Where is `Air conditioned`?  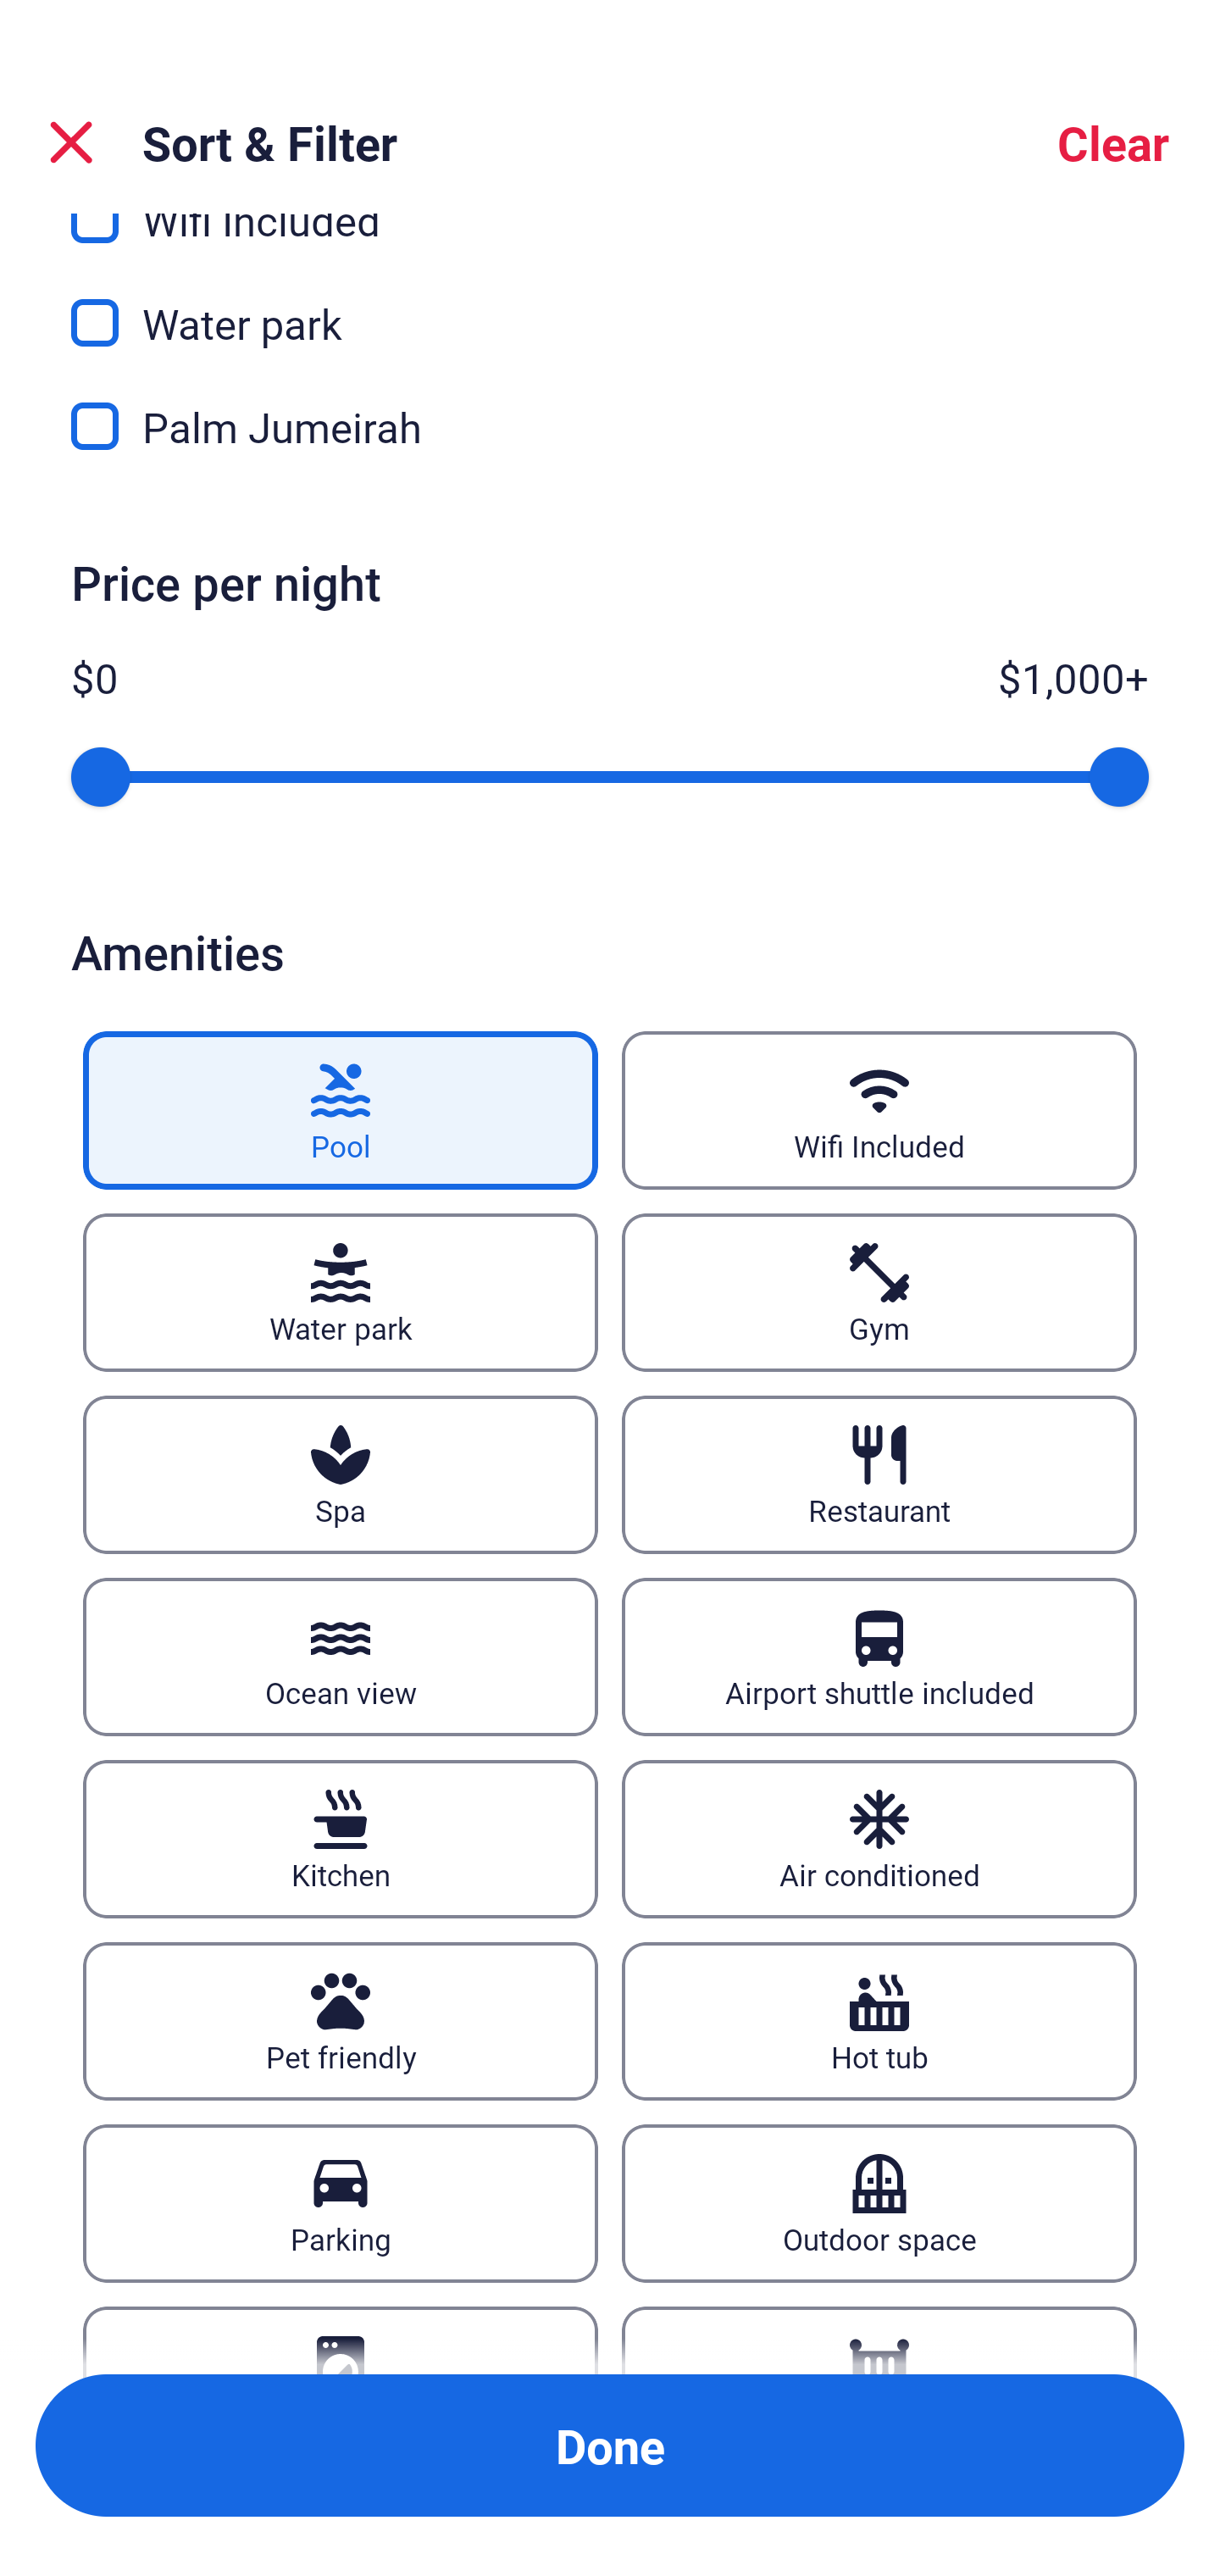 Air conditioned is located at coordinates (879, 1839).